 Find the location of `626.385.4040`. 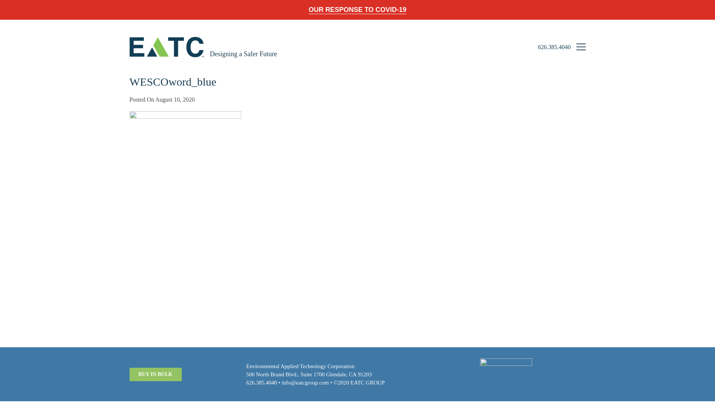

626.385.4040 is located at coordinates (261, 382).